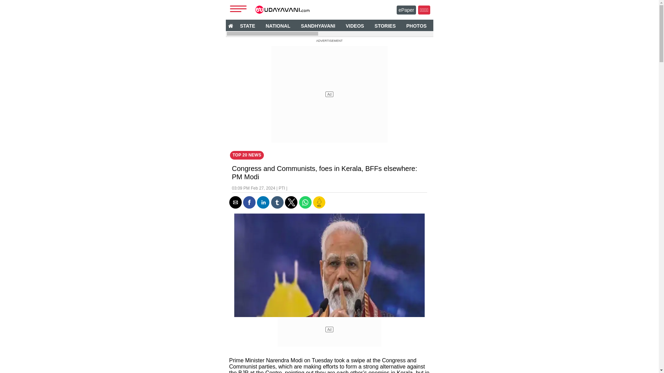 The image size is (664, 373). What do you see at coordinates (319, 207) in the screenshot?
I see `Share on Koo App` at bounding box center [319, 207].